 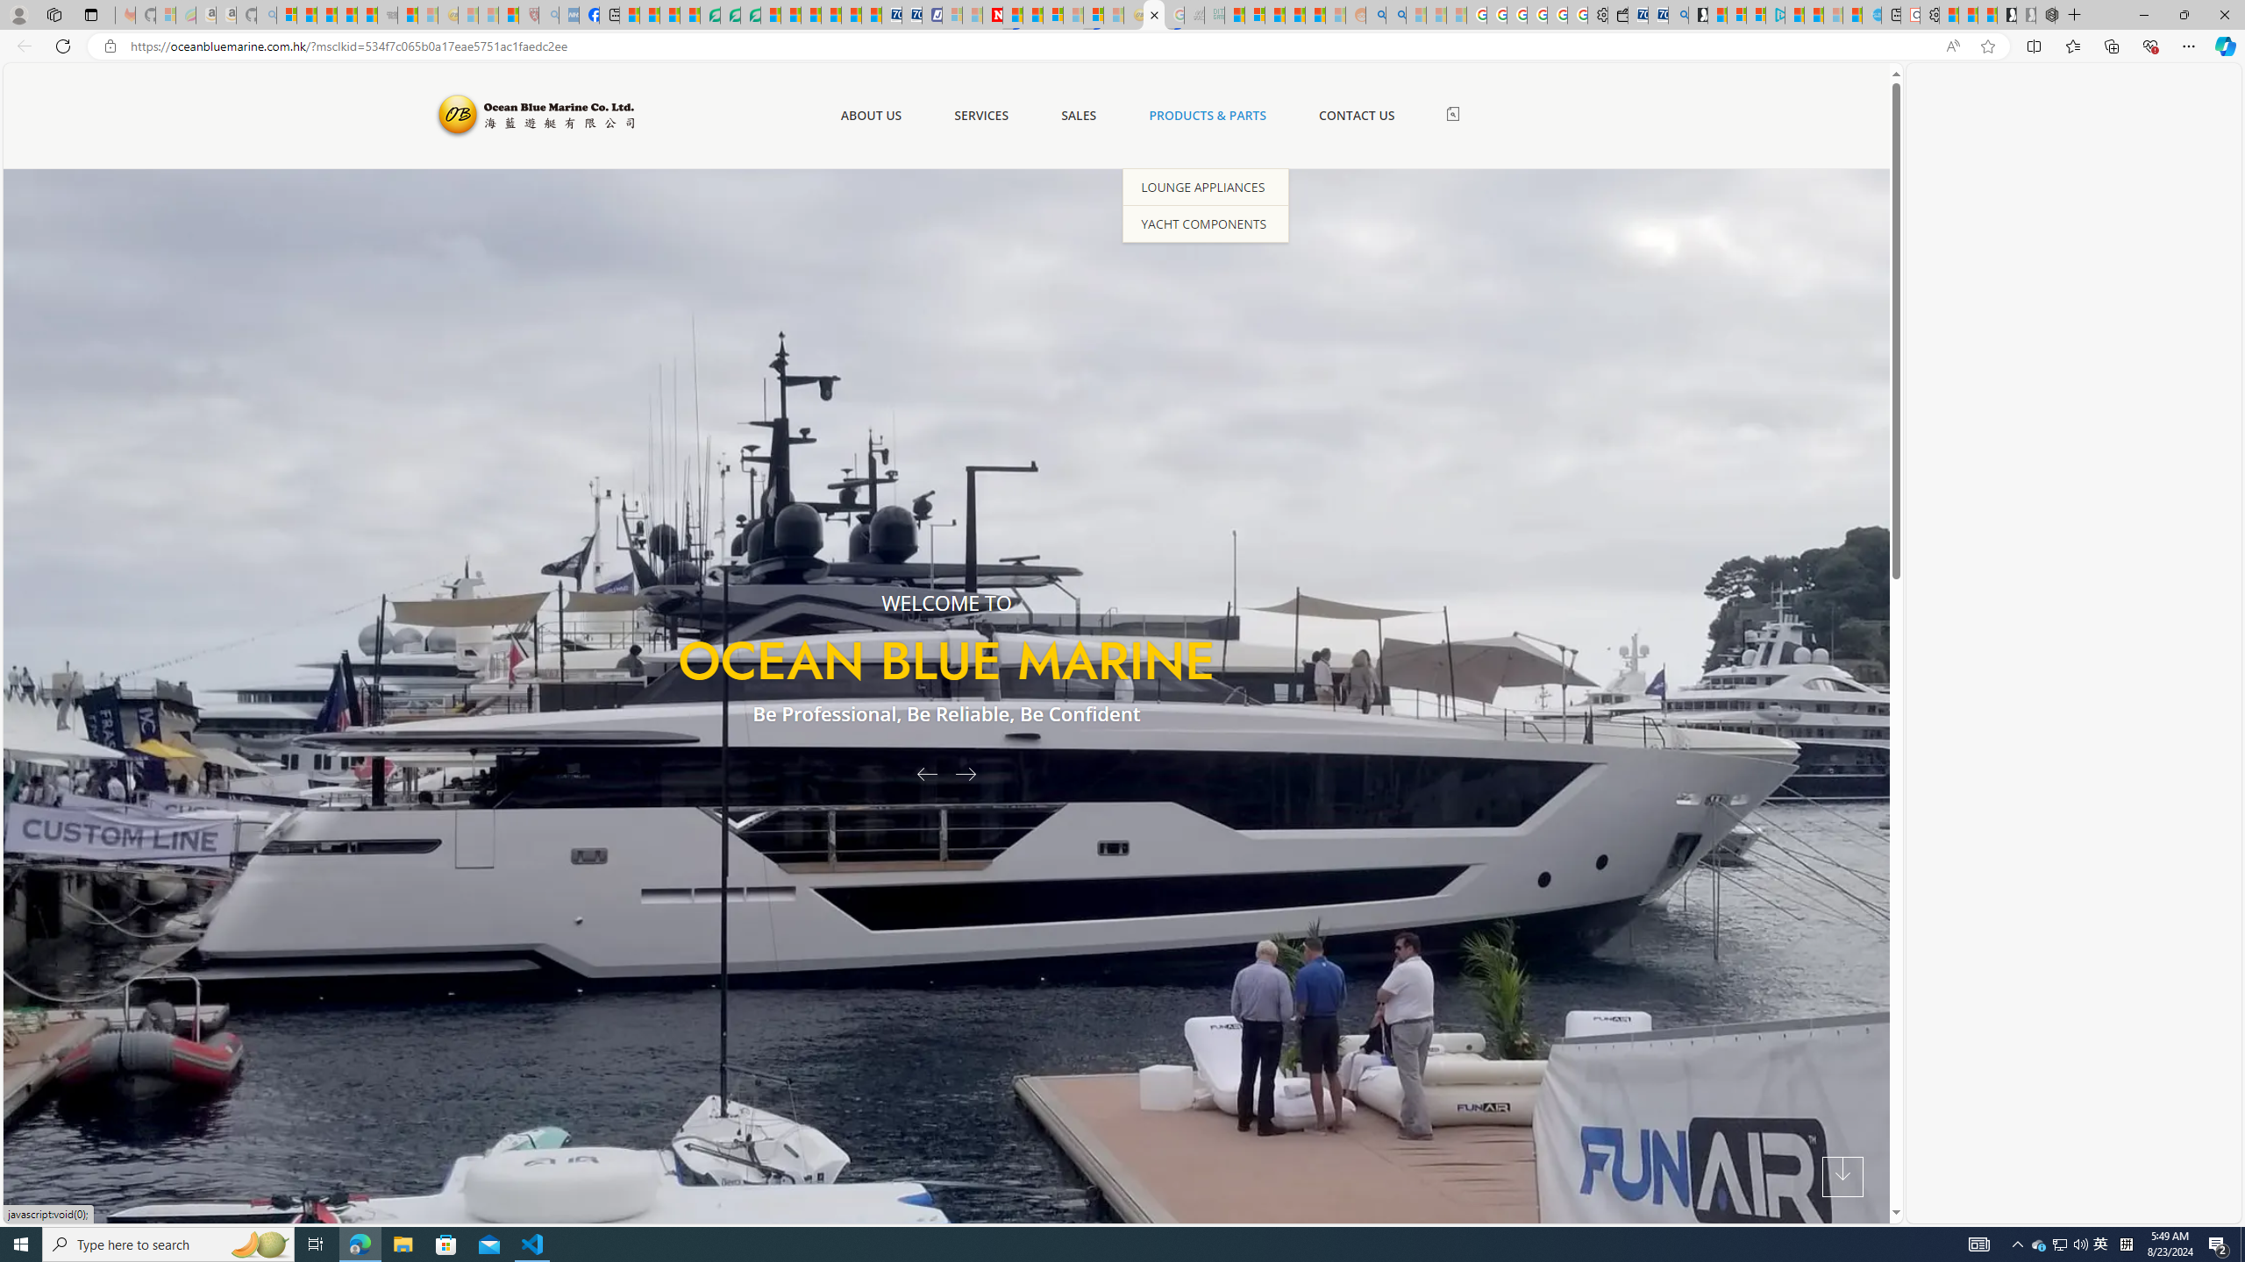 What do you see at coordinates (1842, 1177) in the screenshot?
I see `Next Section` at bounding box center [1842, 1177].